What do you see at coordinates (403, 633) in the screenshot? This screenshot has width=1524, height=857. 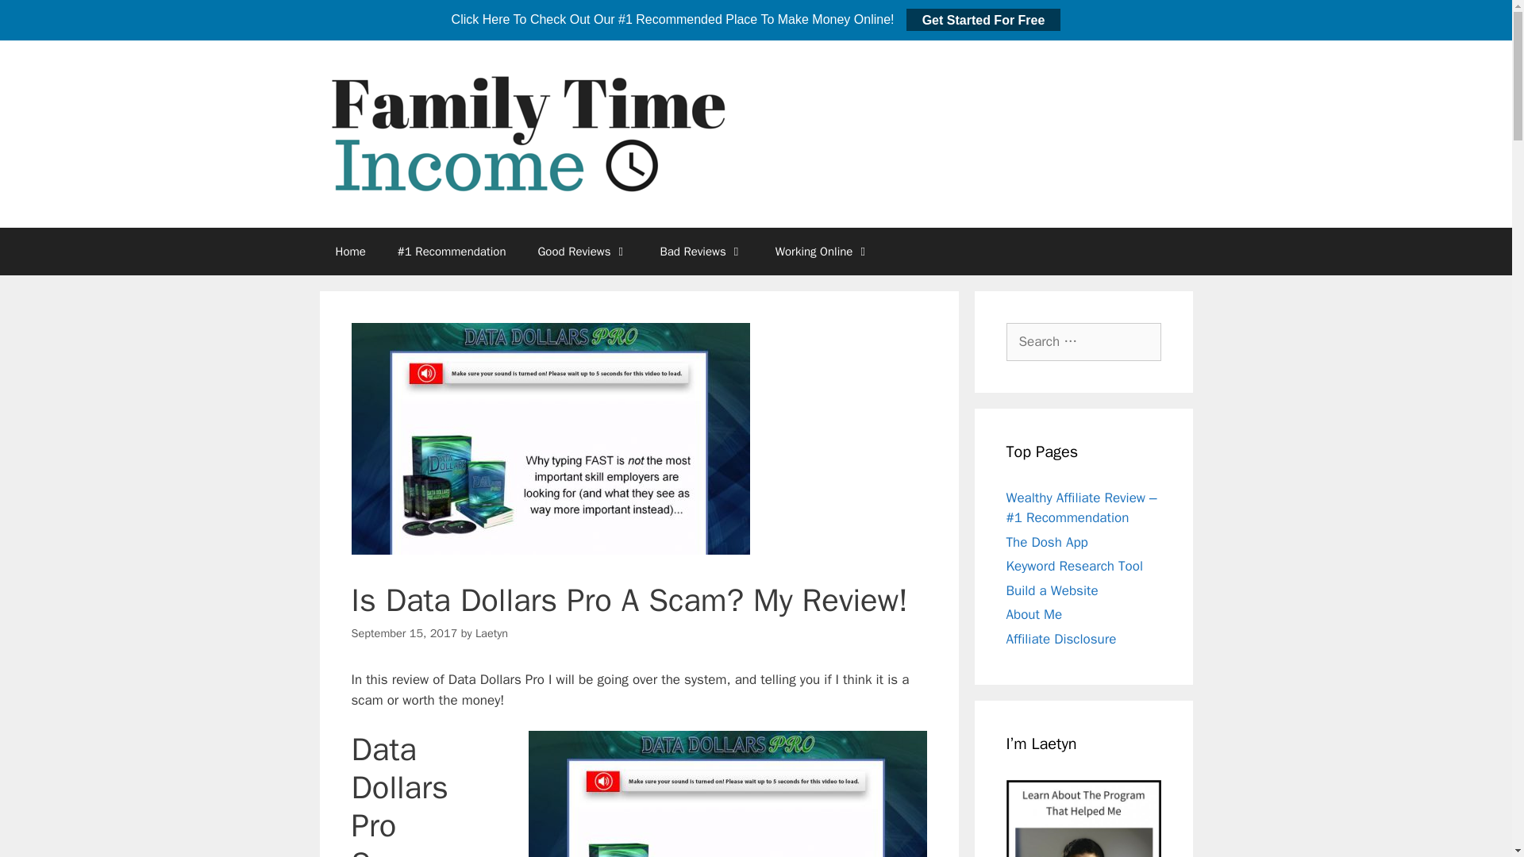 I see `September 15, 2017` at bounding box center [403, 633].